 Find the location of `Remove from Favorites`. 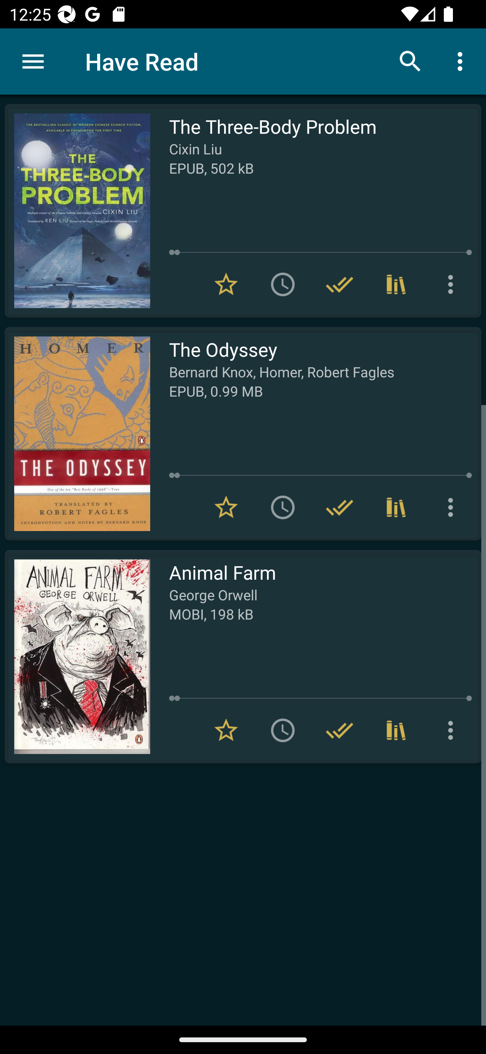

Remove from Favorites is located at coordinates (226, 507).